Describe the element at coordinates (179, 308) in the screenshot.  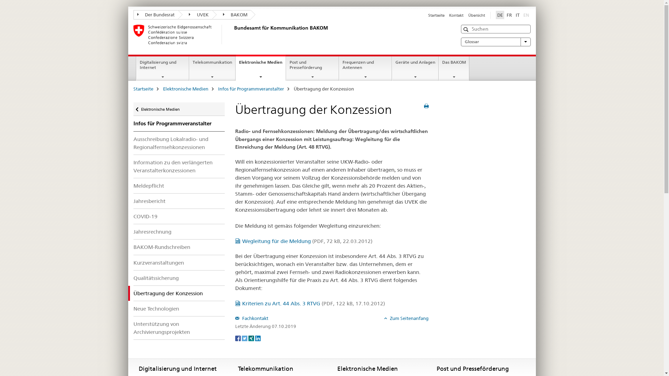
I see `Neue Technologien` at that location.